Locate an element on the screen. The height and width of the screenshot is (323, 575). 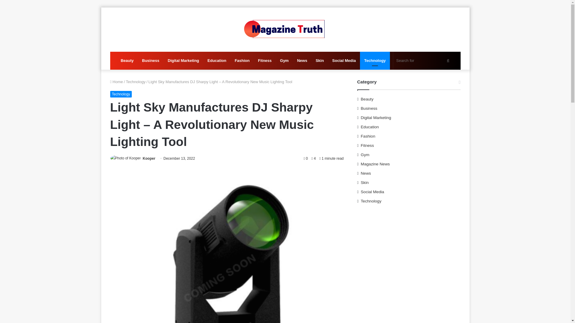
Search for is located at coordinates (423, 60).